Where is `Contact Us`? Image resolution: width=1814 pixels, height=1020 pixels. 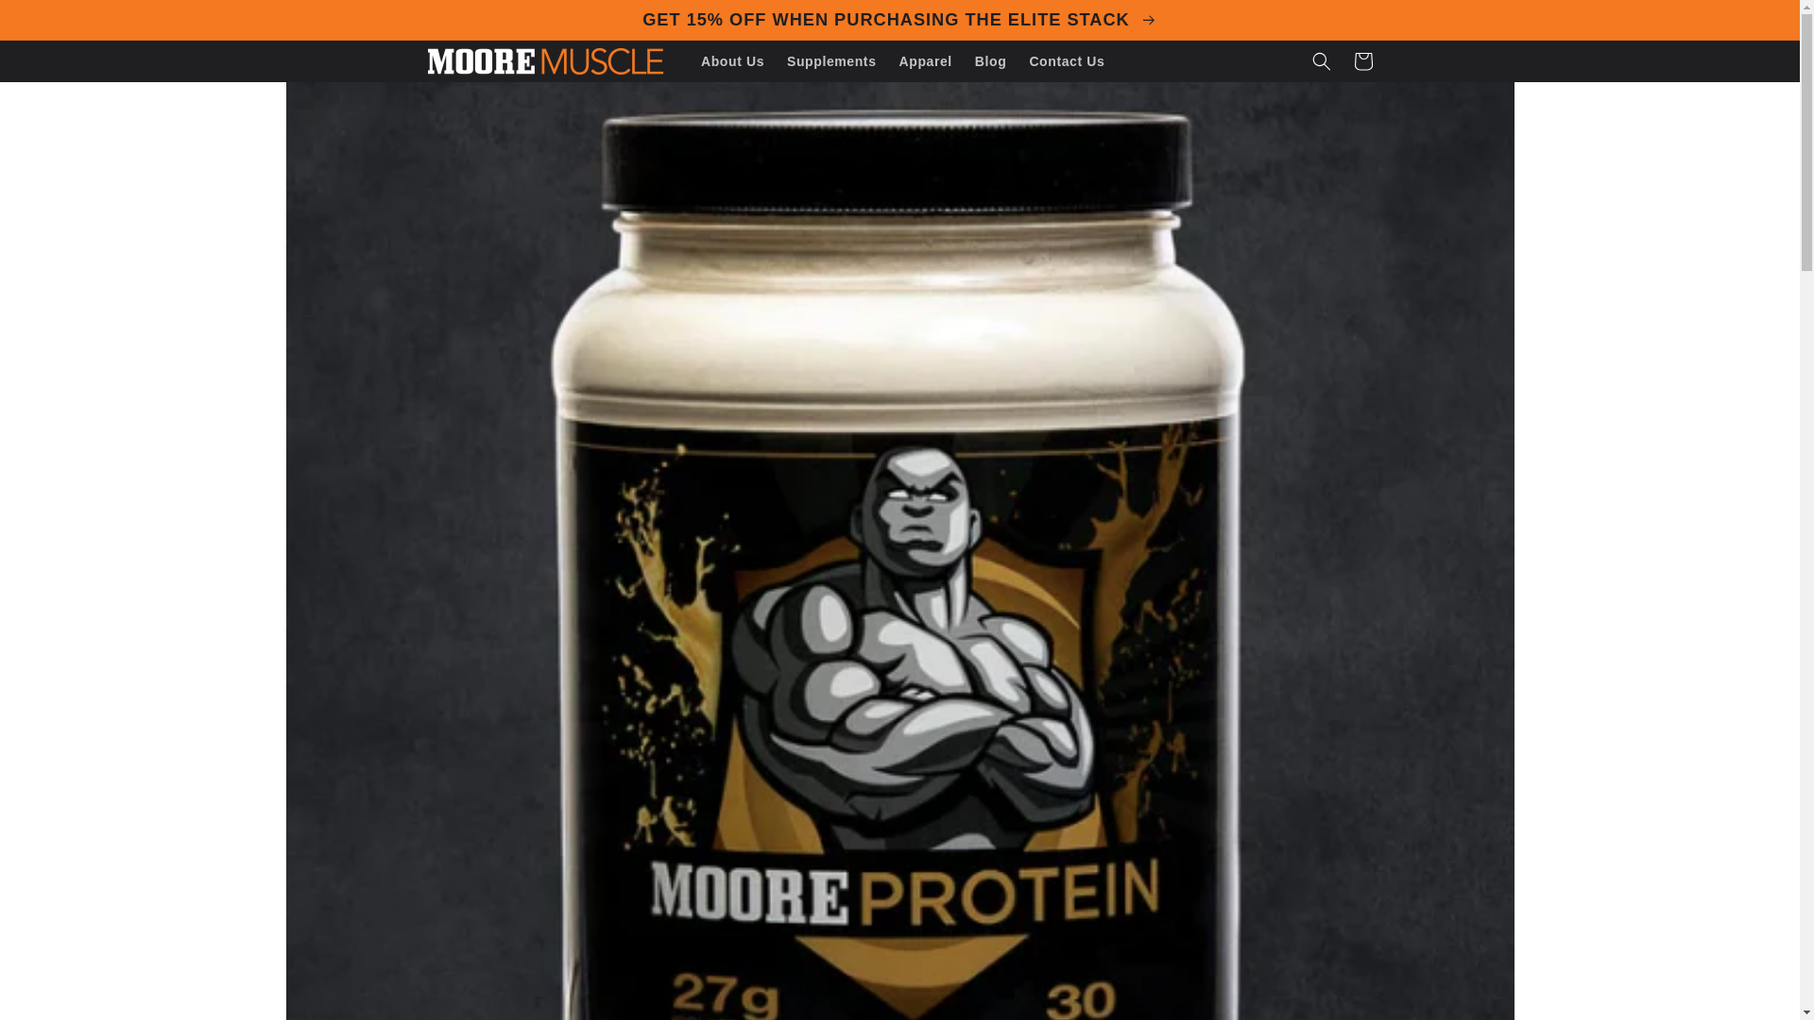
Contact Us is located at coordinates (1066, 61).